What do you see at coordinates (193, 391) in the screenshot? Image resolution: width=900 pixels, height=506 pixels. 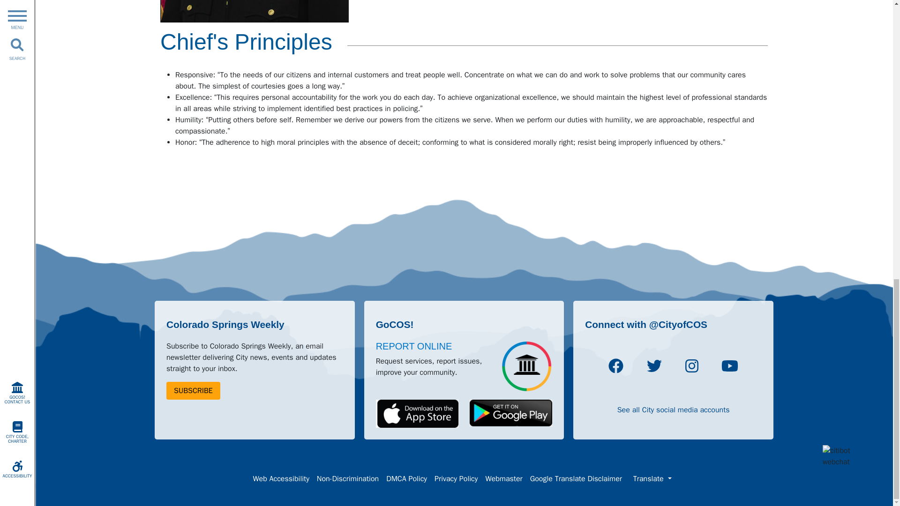 I see `SUBSCRIBE` at bounding box center [193, 391].